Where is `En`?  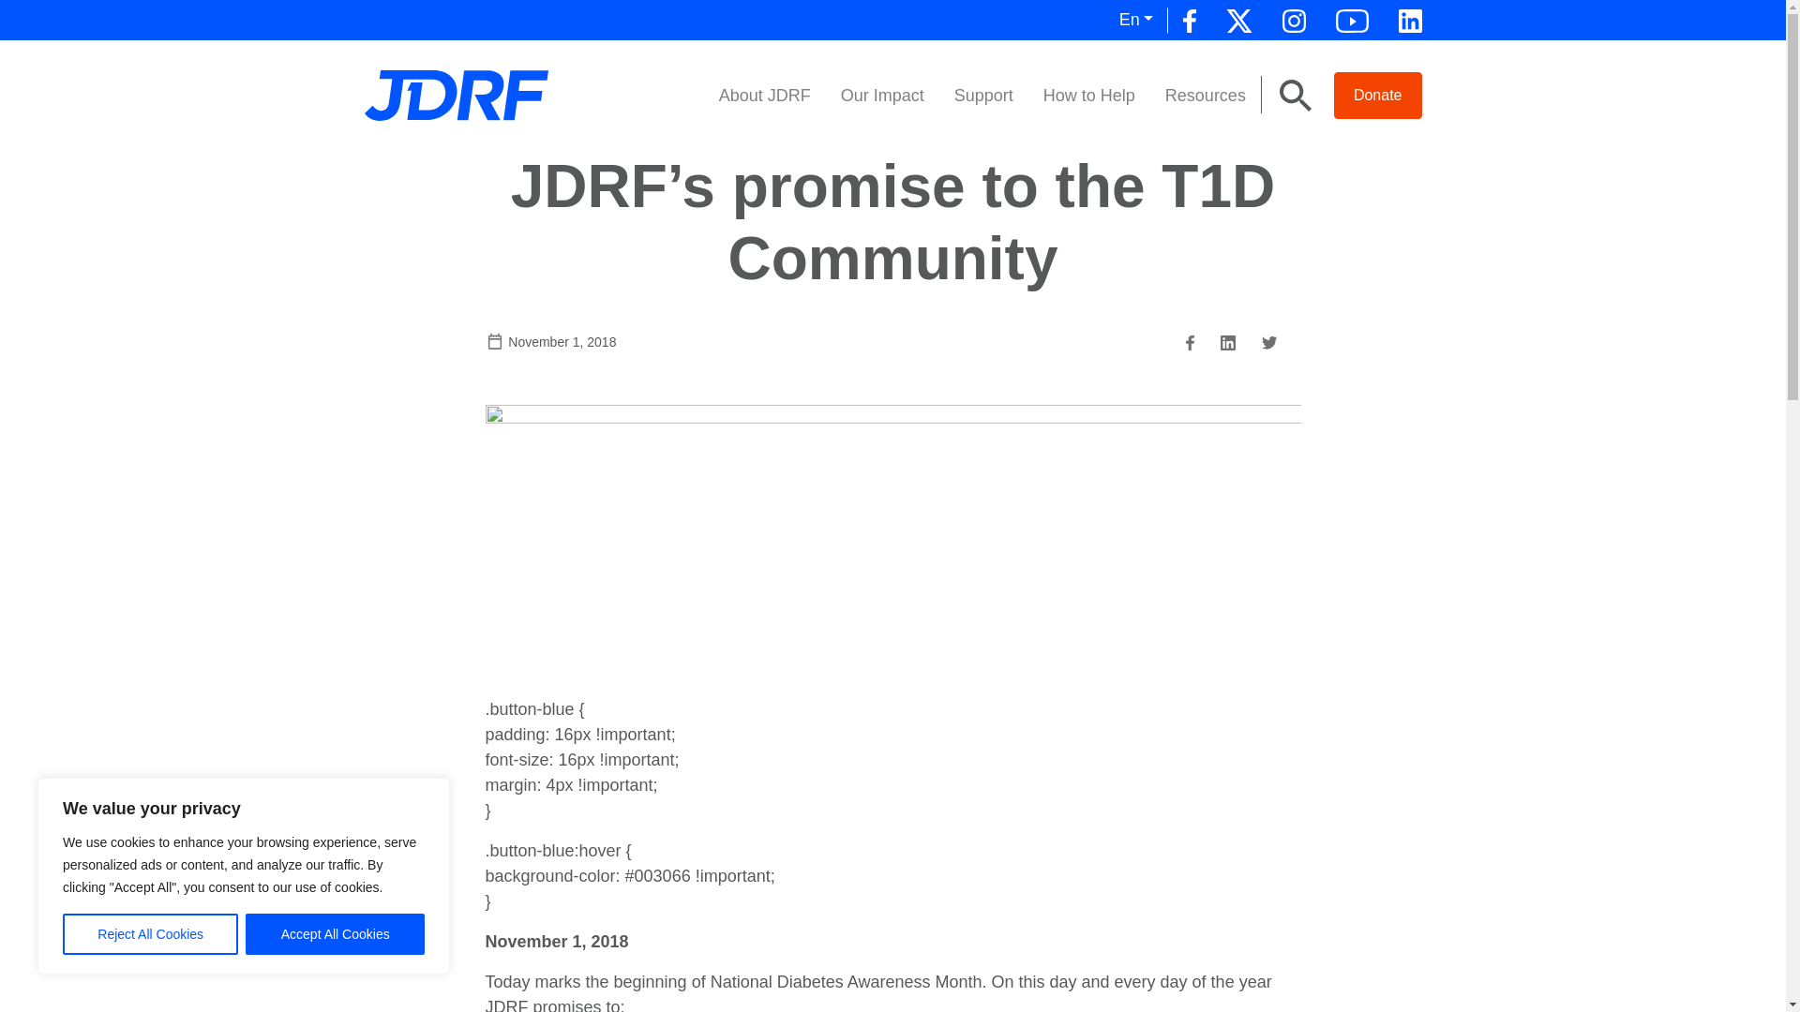 En is located at coordinates (1136, 21).